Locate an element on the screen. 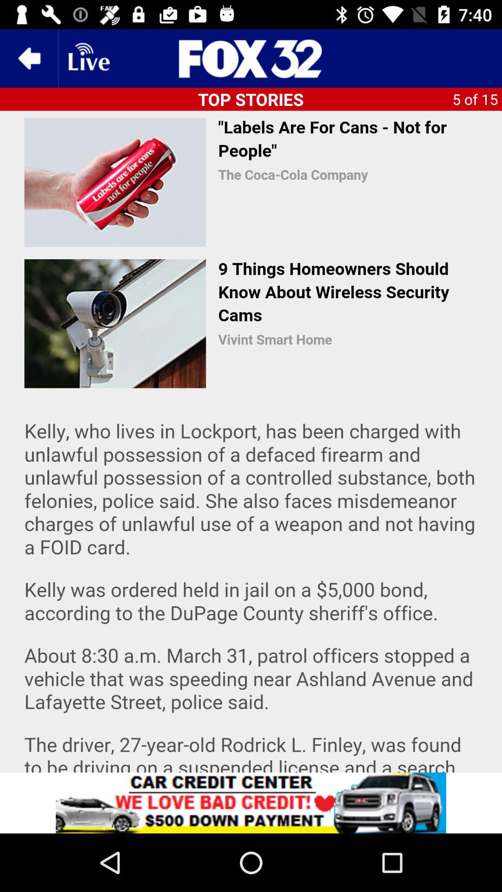  open livestream is located at coordinates (88, 59).